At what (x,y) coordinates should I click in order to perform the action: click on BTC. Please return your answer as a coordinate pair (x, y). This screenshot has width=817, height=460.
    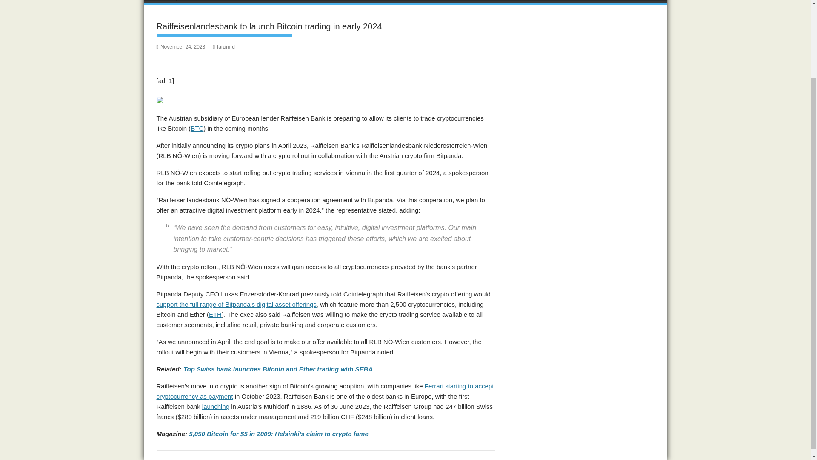
    Looking at the image, I should click on (197, 128).